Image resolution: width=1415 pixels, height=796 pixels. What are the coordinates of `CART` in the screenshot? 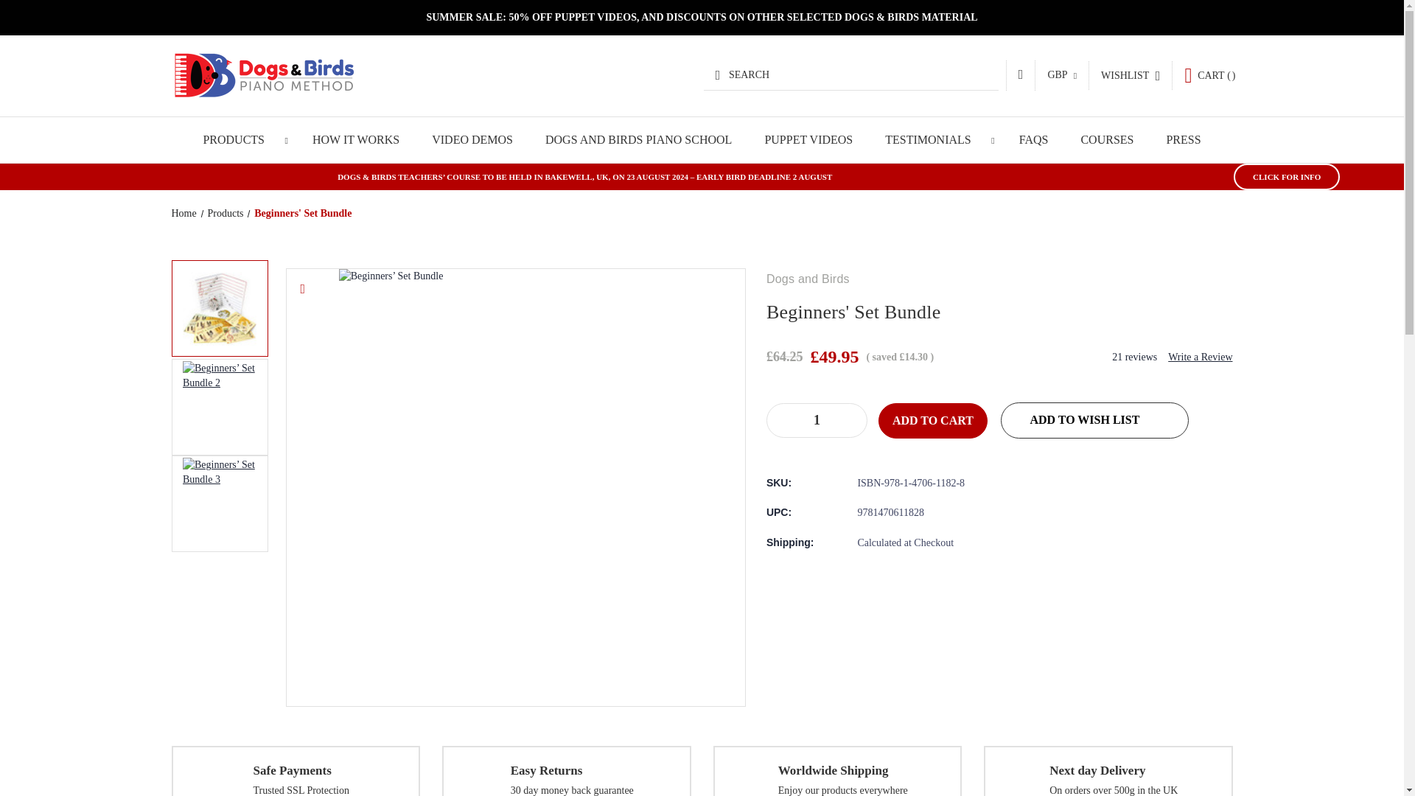 It's located at (1209, 75).